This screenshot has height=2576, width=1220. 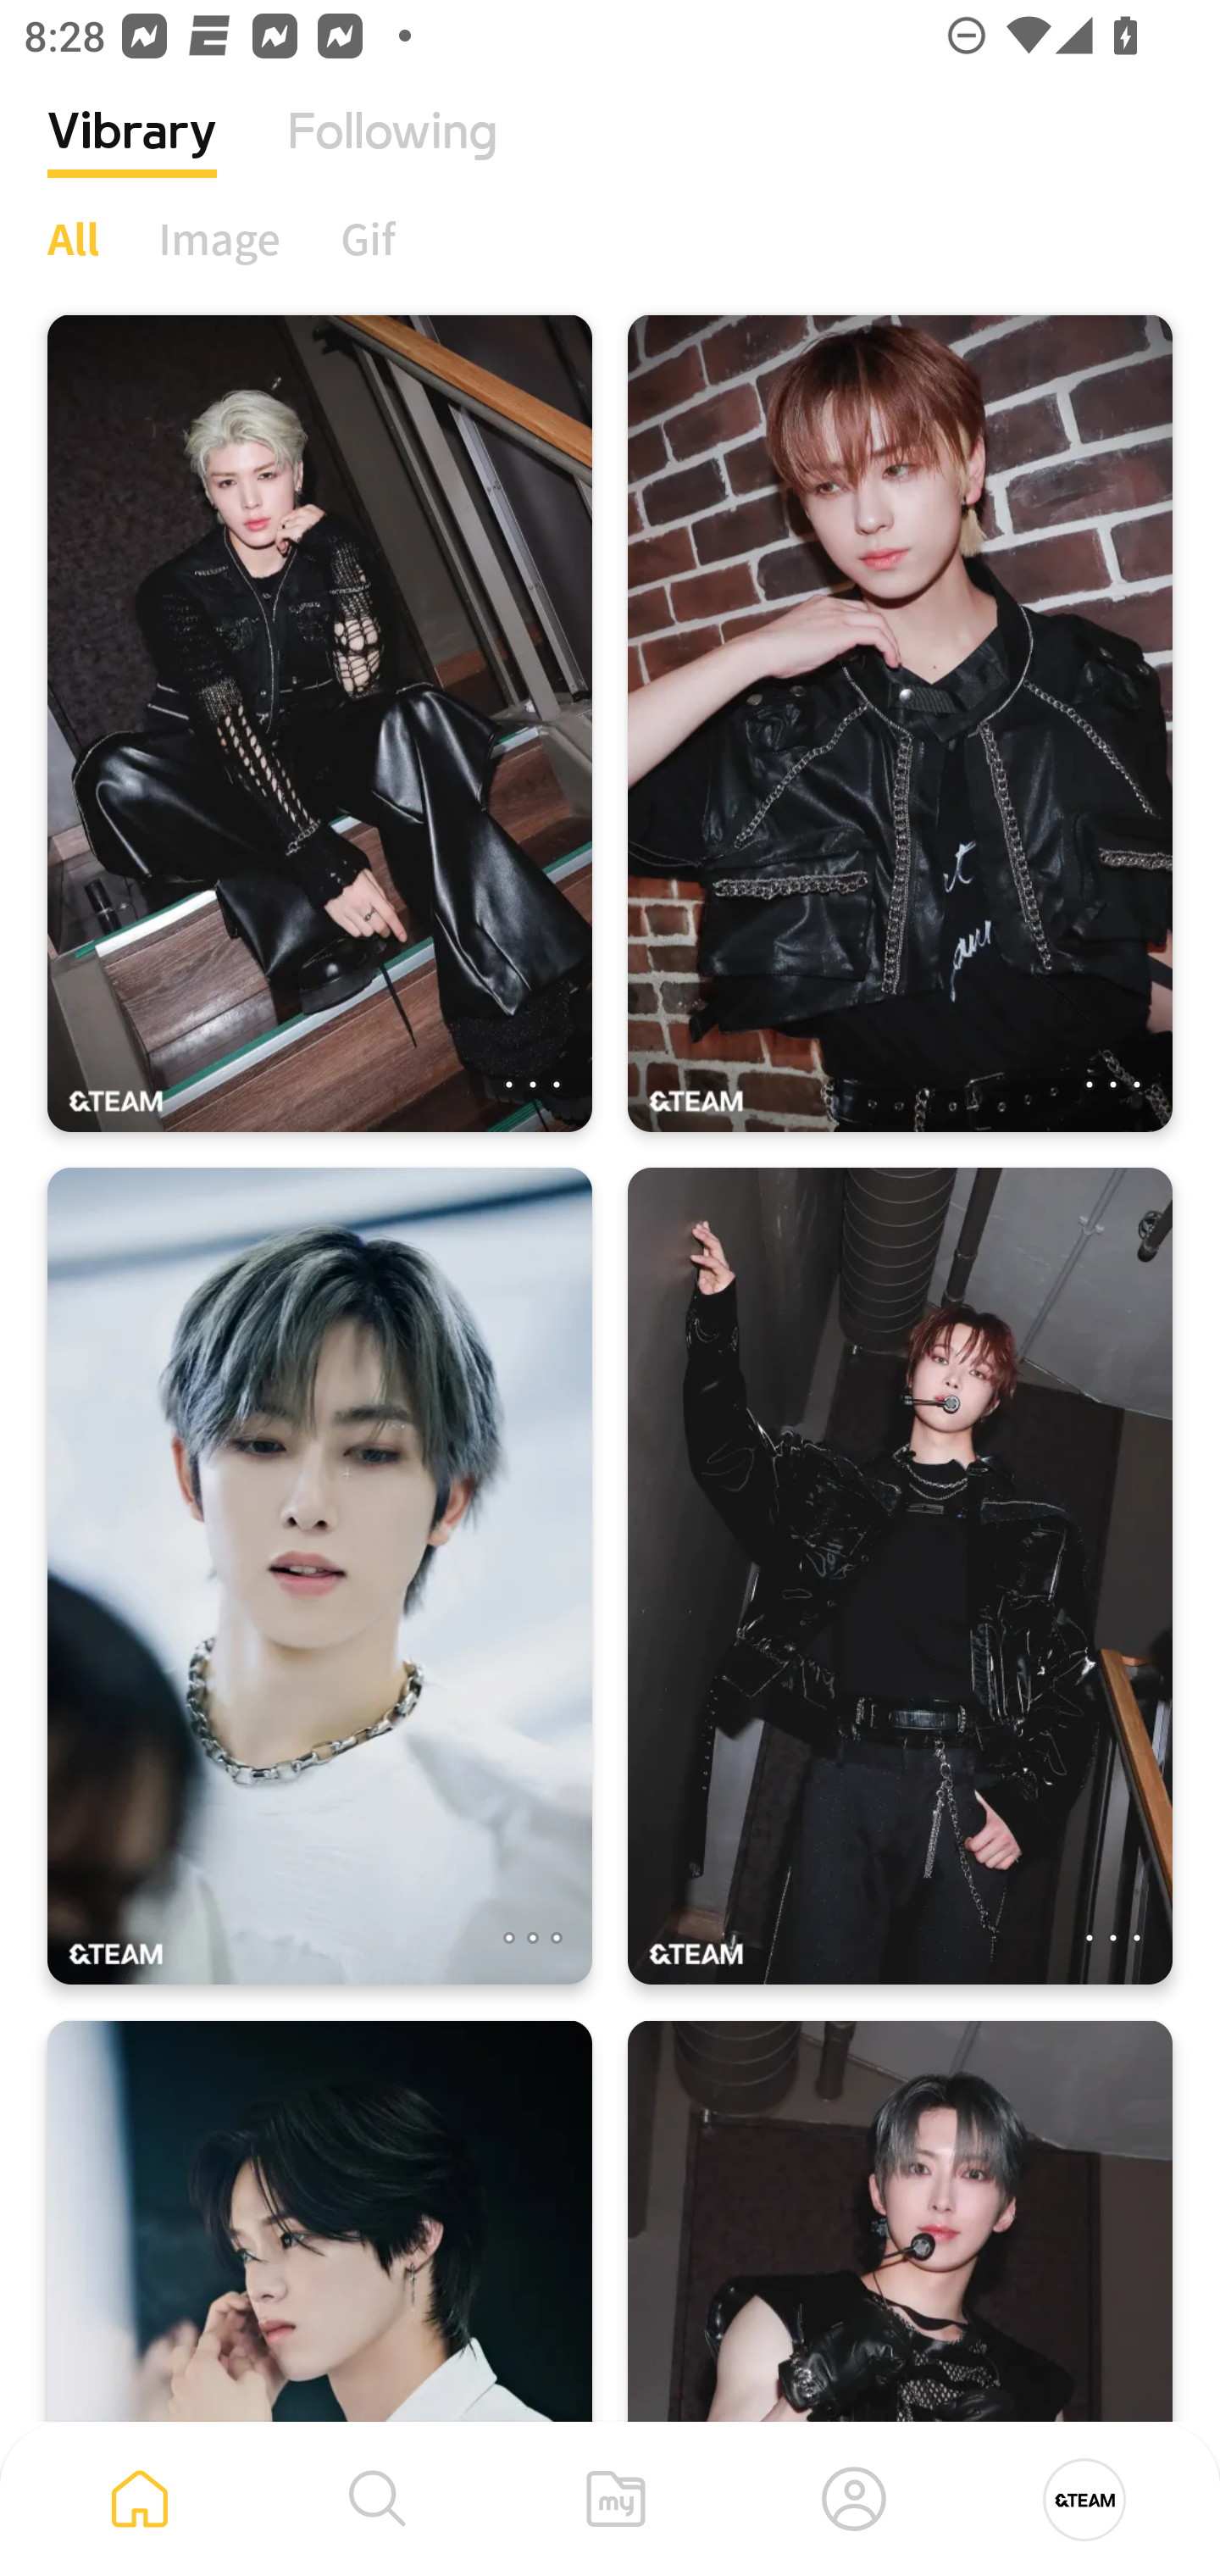 What do you see at coordinates (220, 238) in the screenshot?
I see `Image` at bounding box center [220, 238].